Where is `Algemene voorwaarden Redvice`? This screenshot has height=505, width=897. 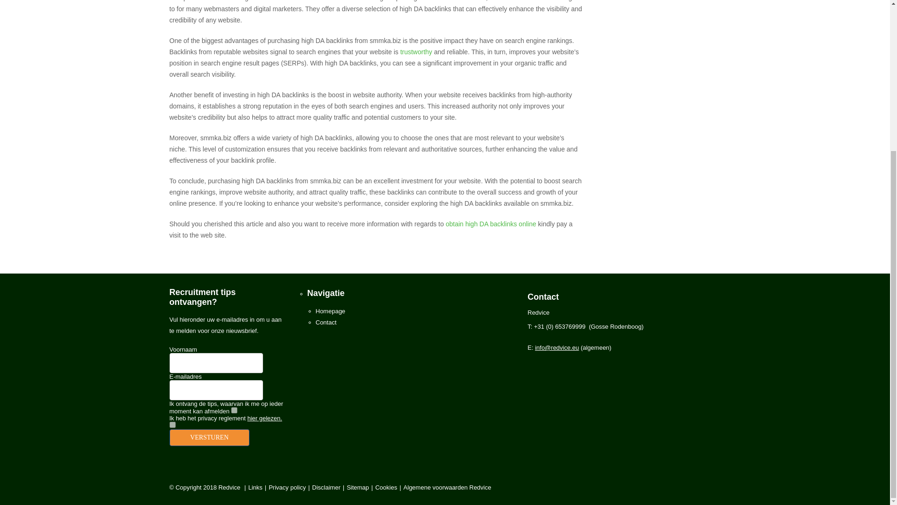 Algemene voorwaarden Redvice is located at coordinates (448, 487).